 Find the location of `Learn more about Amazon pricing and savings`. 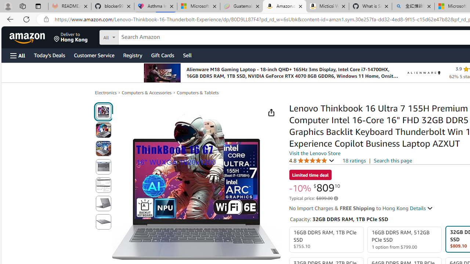

Learn more about Amazon pricing and savings is located at coordinates (336, 198).